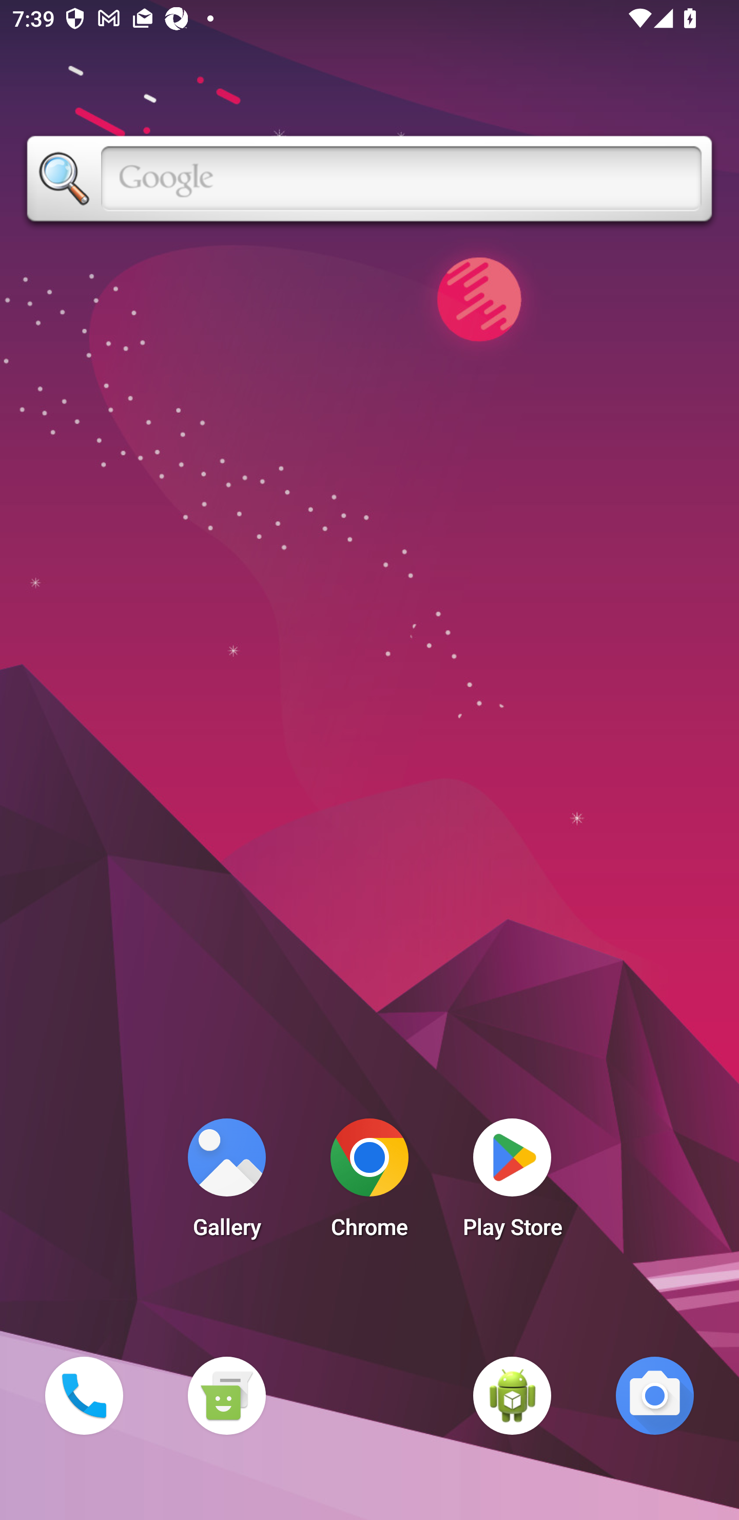 The width and height of the screenshot is (739, 1520). Describe the element at coordinates (84, 1395) in the screenshot. I see `Phone` at that location.